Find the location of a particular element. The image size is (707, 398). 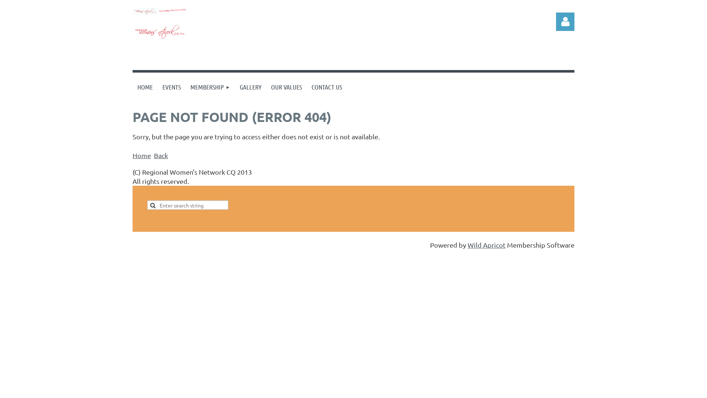

Home is located at coordinates (142, 156).